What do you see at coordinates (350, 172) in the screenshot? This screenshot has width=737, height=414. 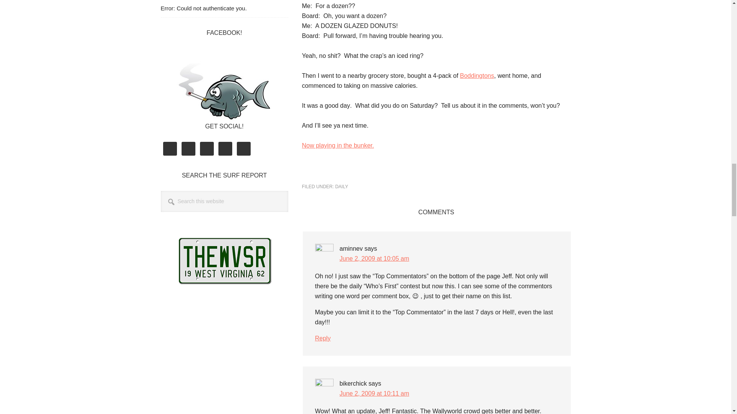 I see `Share on Linkedin` at bounding box center [350, 172].